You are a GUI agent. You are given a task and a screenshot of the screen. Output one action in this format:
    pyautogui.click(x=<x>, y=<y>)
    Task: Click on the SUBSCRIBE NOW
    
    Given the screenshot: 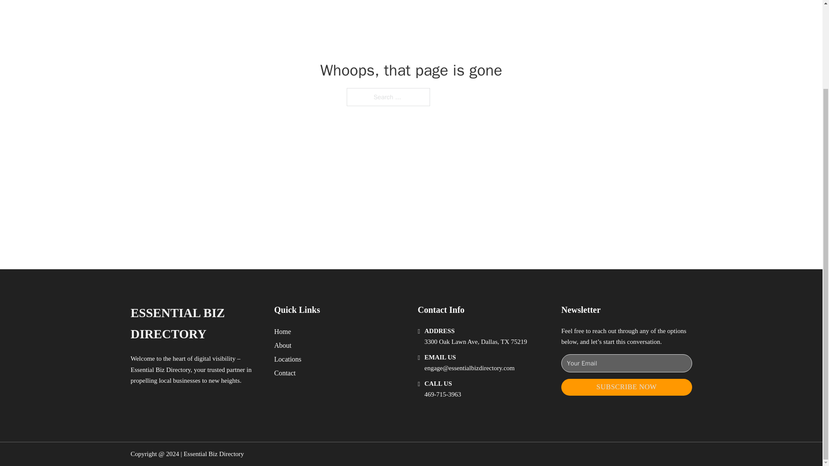 What is the action you would take?
    pyautogui.click(x=626, y=387)
    